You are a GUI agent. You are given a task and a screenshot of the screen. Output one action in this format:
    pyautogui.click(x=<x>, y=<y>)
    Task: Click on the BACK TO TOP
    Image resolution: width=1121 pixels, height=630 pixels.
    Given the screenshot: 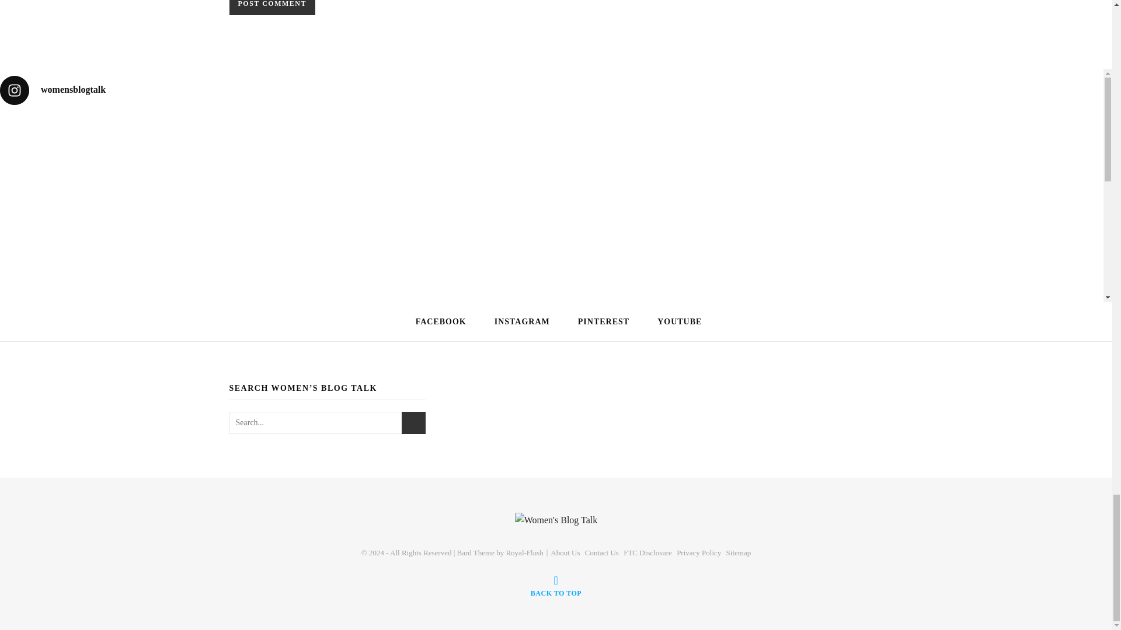 What is the action you would take?
    pyautogui.click(x=556, y=586)
    